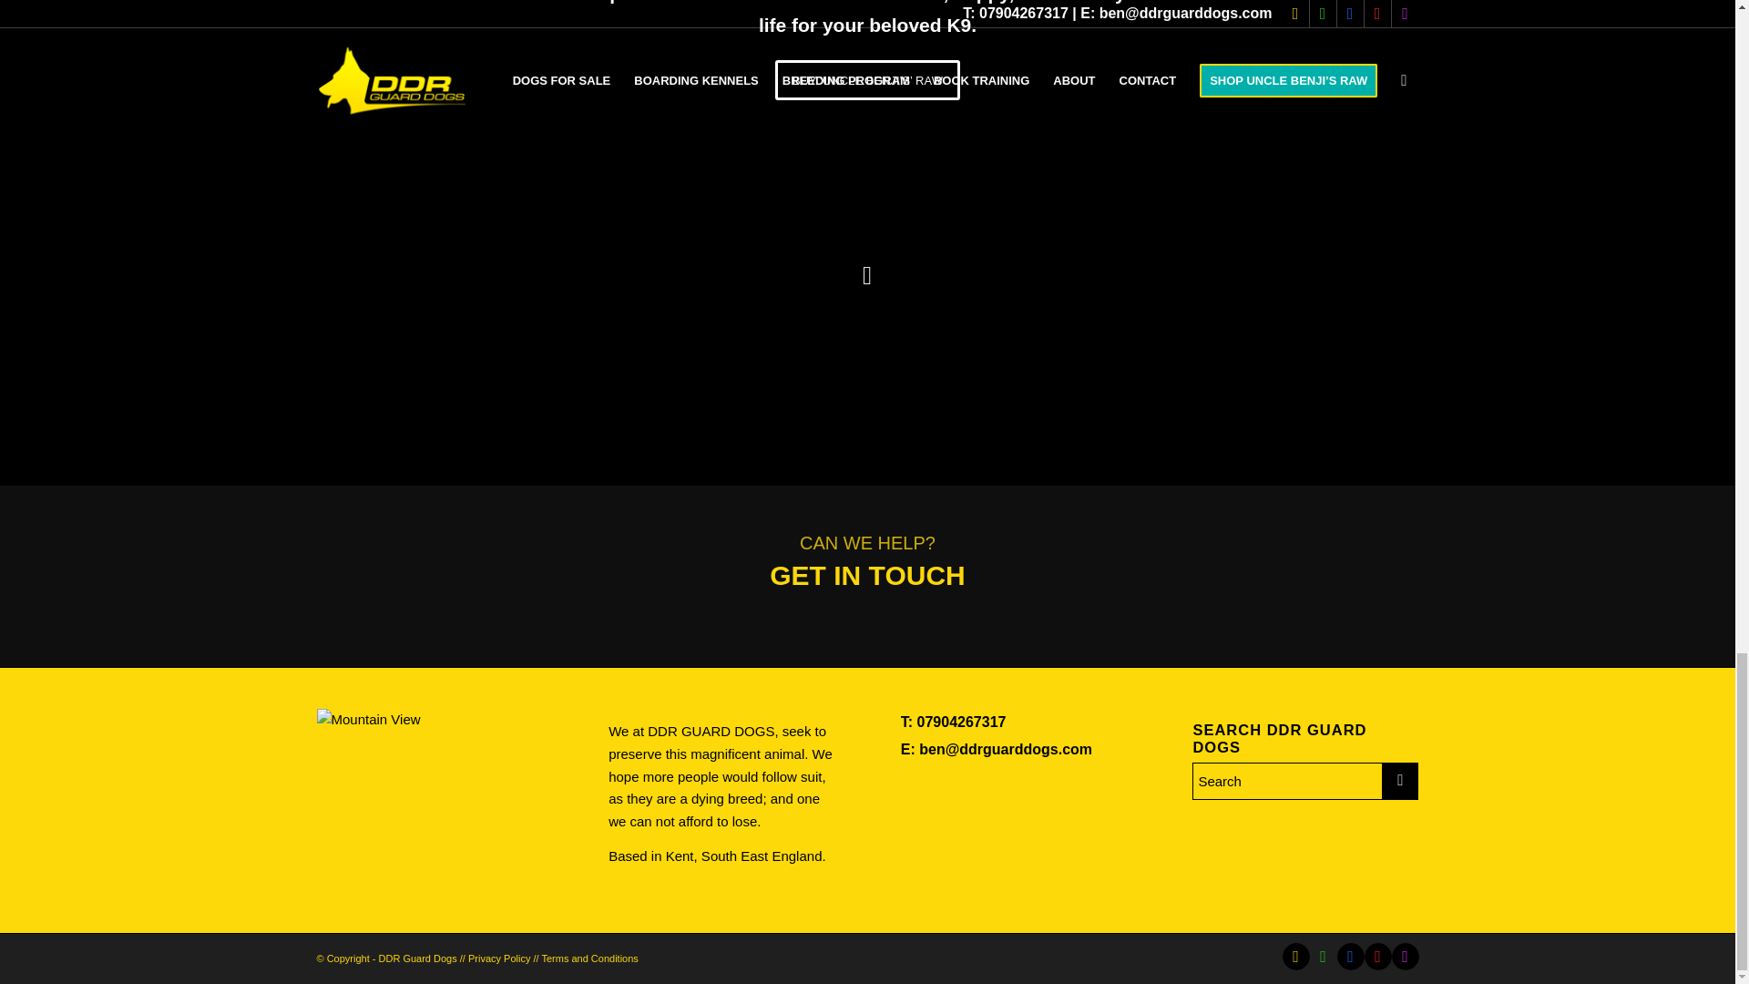 Image resolution: width=1749 pixels, height=984 pixels. What do you see at coordinates (1324, 956) in the screenshot?
I see `WhatsApp` at bounding box center [1324, 956].